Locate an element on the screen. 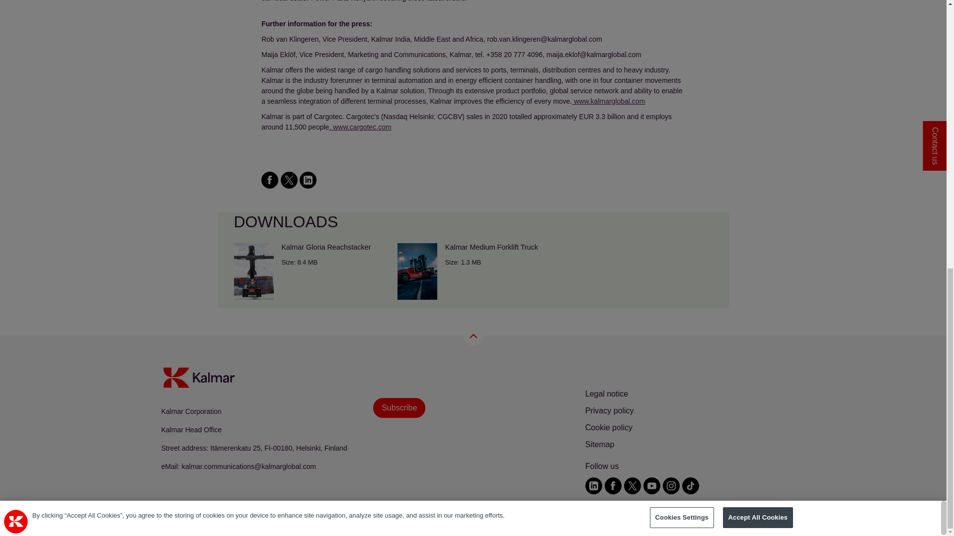 This screenshot has height=536, width=954. . www.cargotec.com is located at coordinates (360, 127).